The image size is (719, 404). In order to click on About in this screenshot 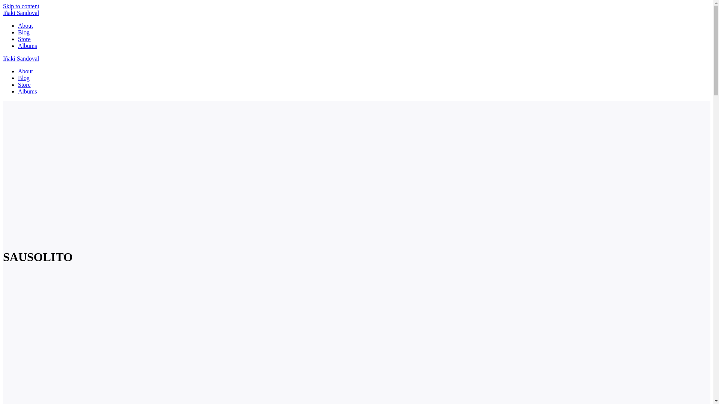, I will do `click(25, 71)`.